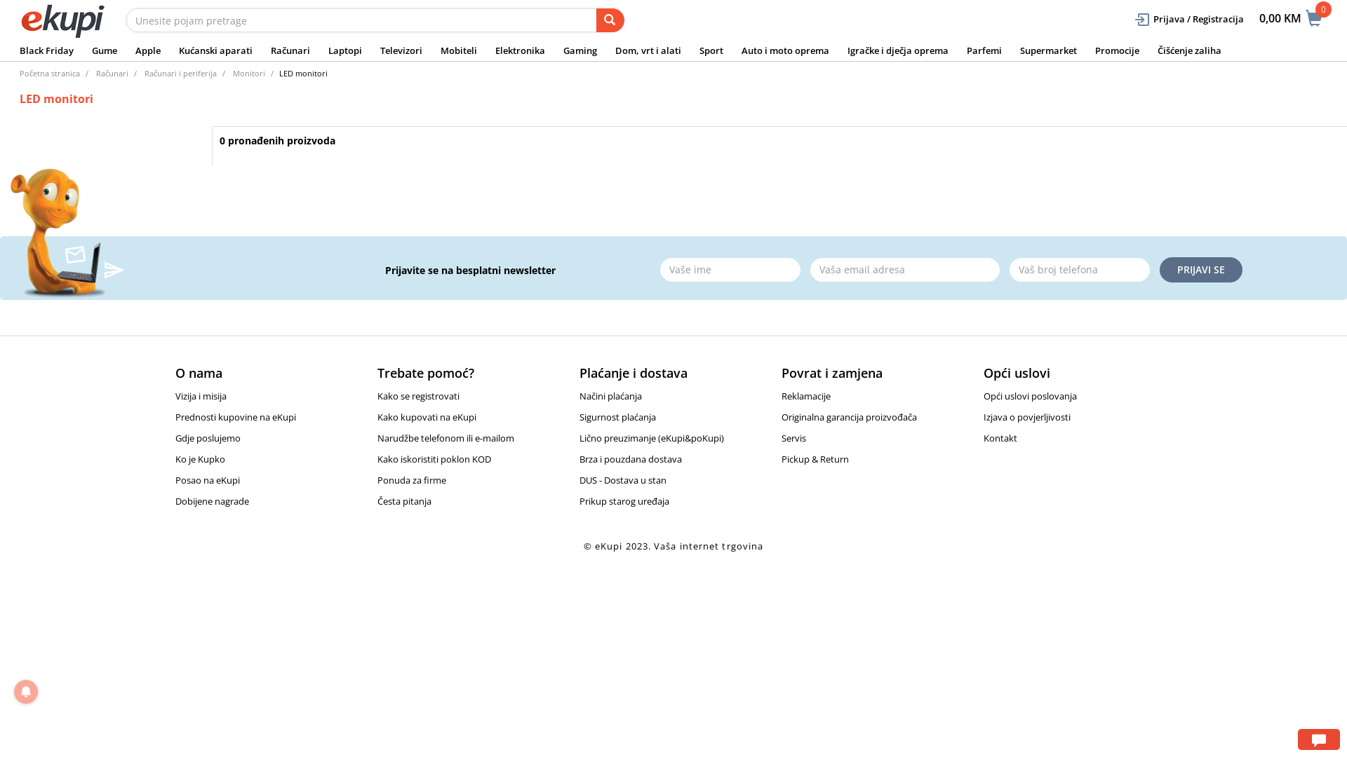 This screenshot has height=757, width=1347. Describe the element at coordinates (1117, 50) in the screenshot. I see `Promocije` at that location.